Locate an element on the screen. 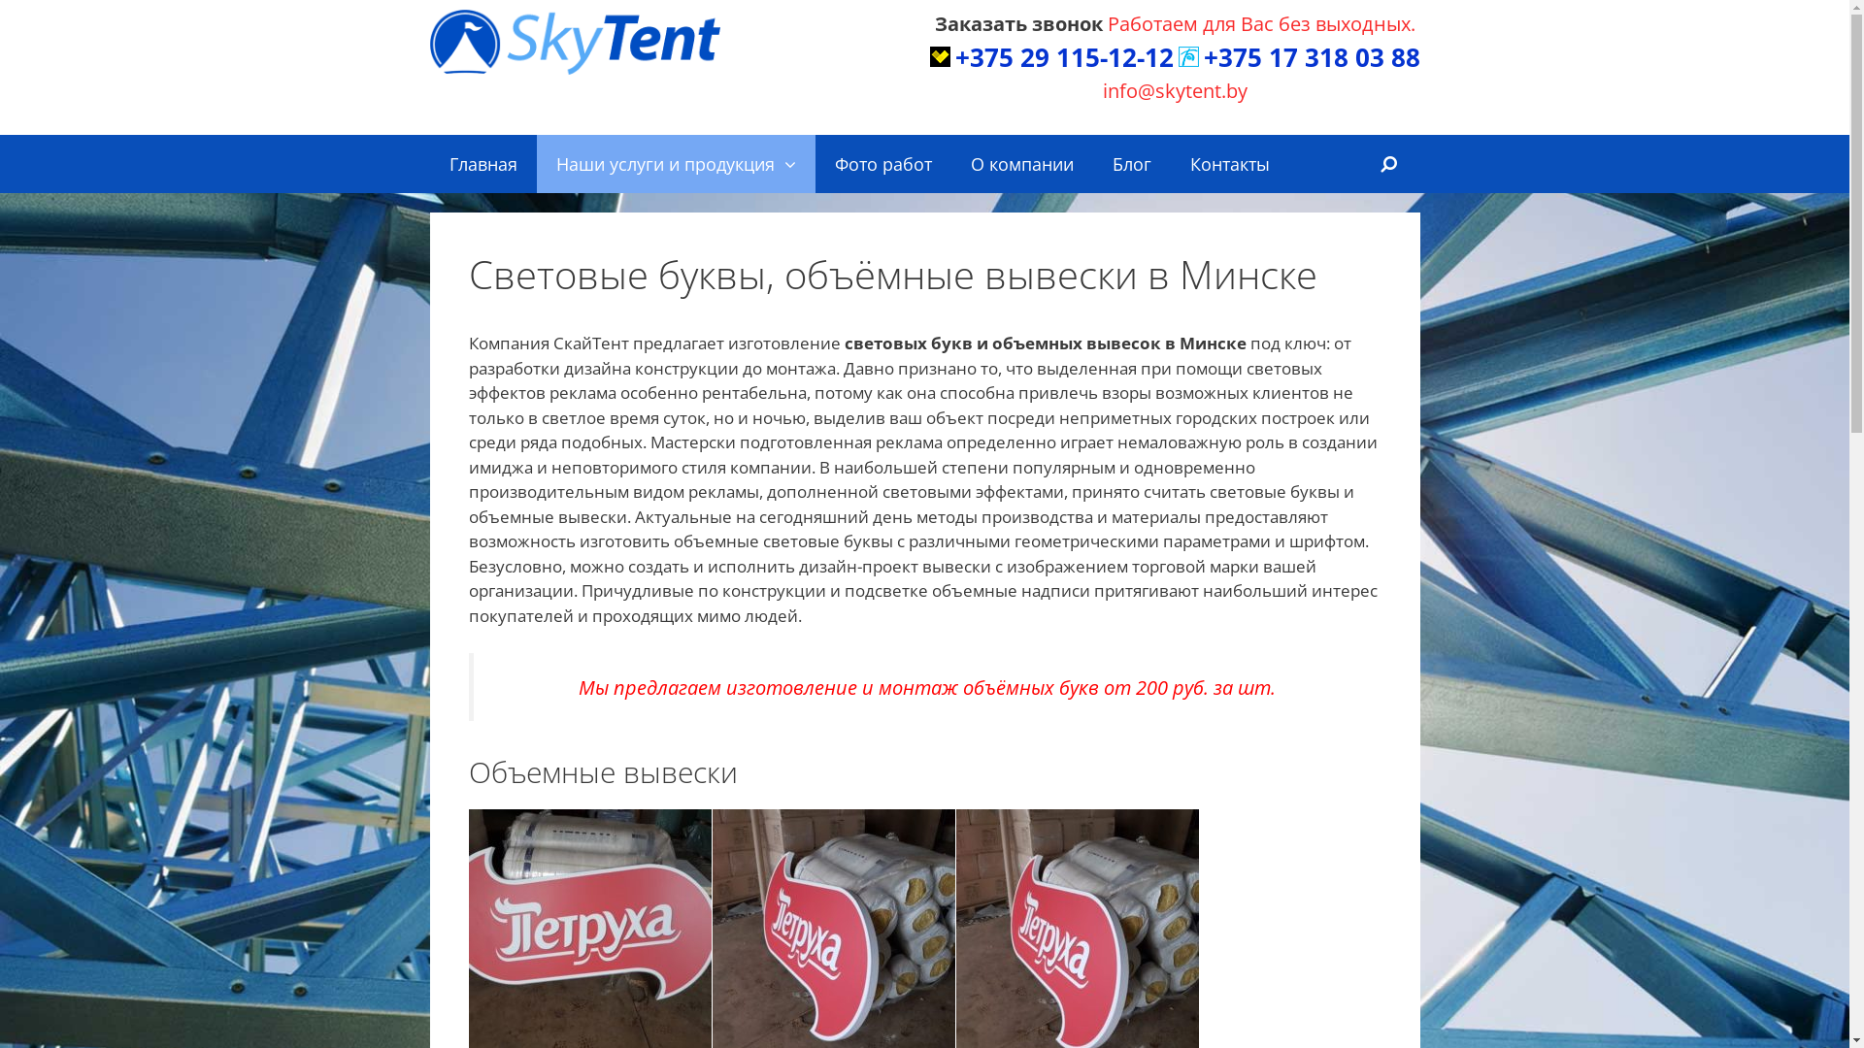 The image size is (1864, 1048). SkyTent is located at coordinates (575, 41).